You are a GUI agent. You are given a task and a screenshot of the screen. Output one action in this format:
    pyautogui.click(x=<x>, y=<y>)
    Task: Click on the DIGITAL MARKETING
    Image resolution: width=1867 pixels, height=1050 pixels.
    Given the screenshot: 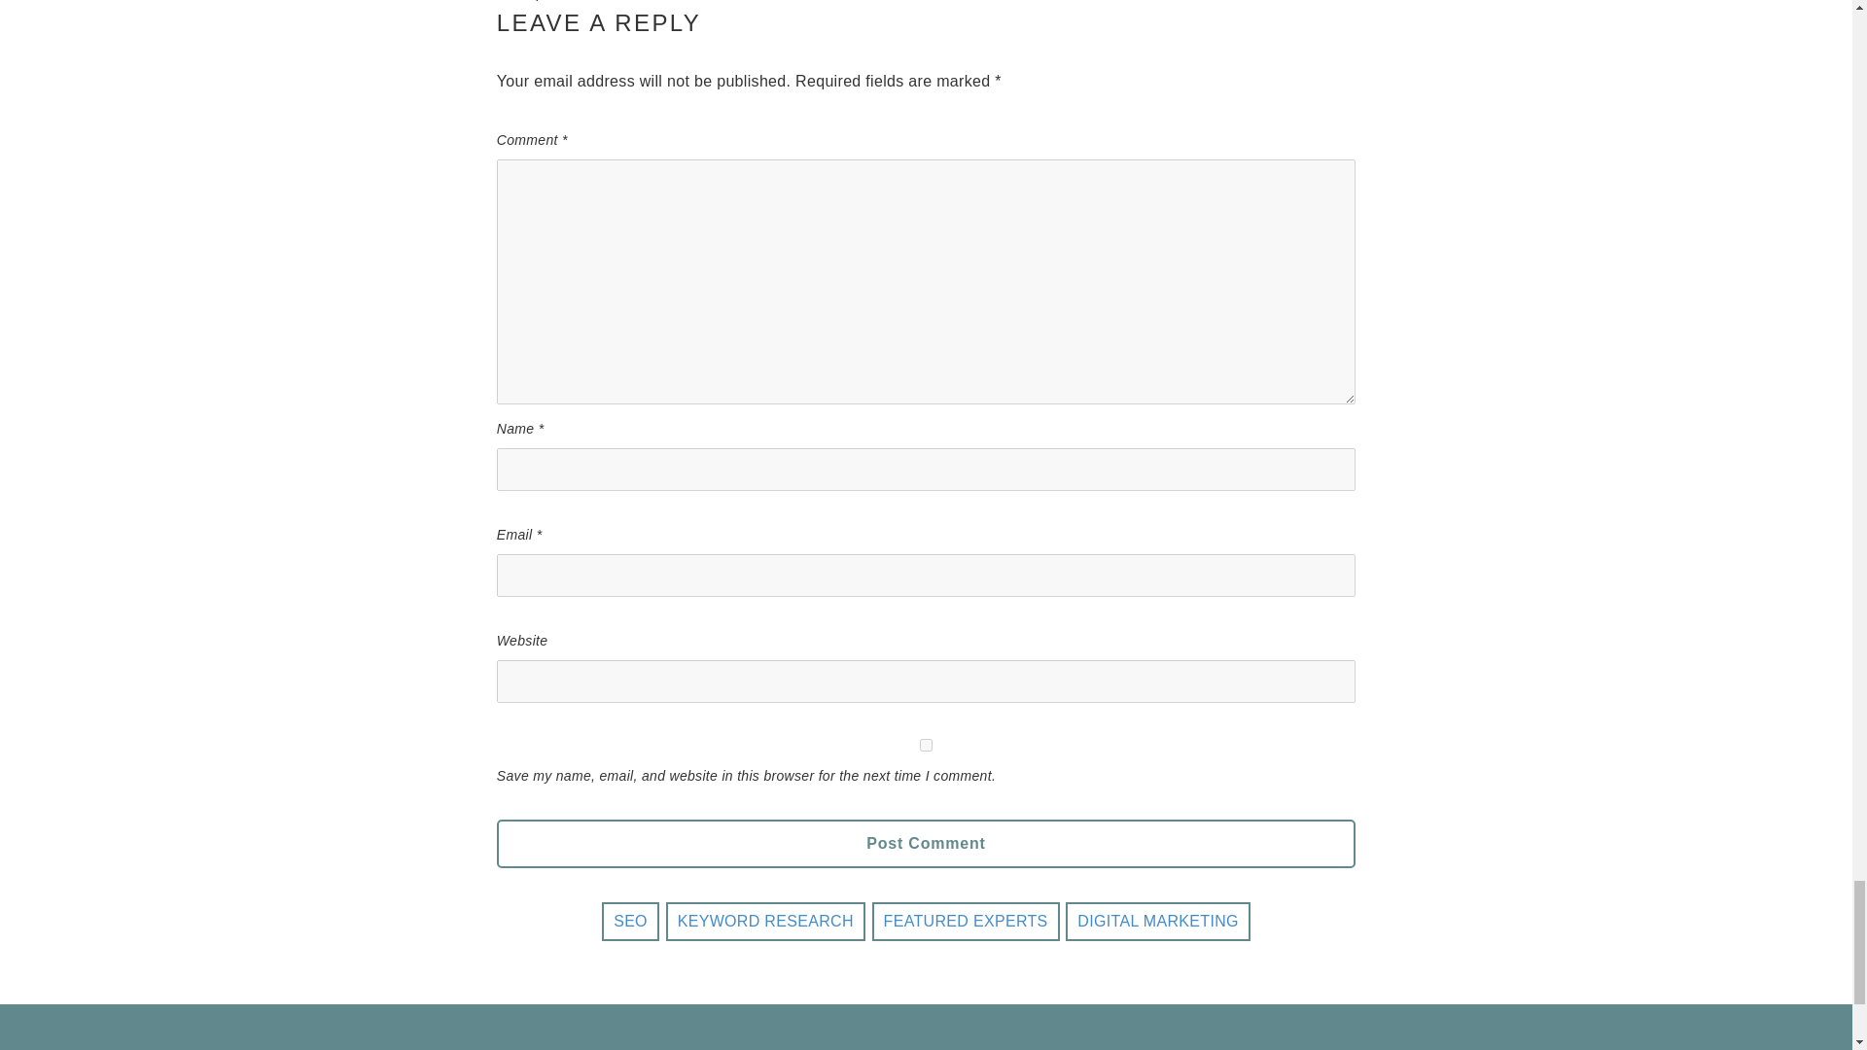 What is the action you would take?
    pyautogui.click(x=1157, y=921)
    